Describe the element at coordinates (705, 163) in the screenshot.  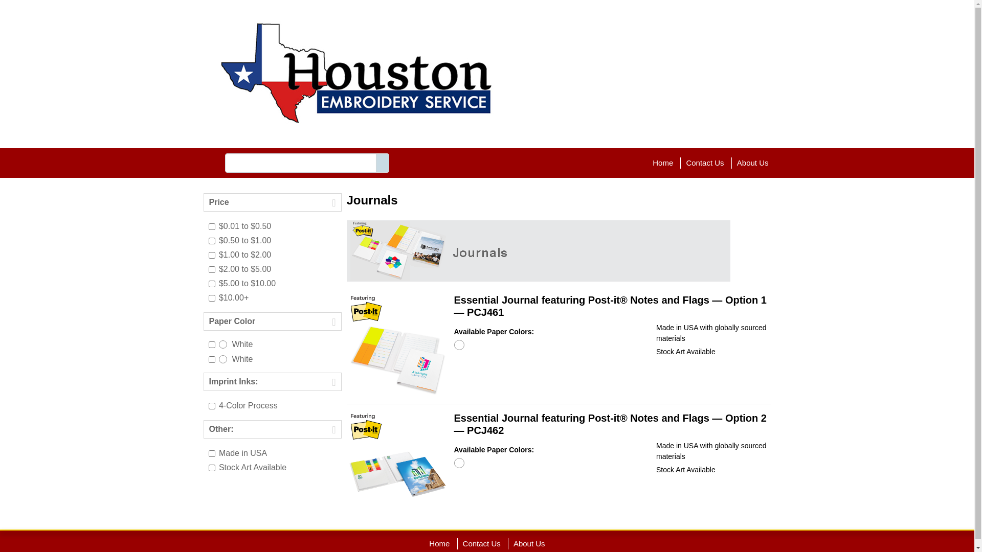
I see `Contact Us` at that location.